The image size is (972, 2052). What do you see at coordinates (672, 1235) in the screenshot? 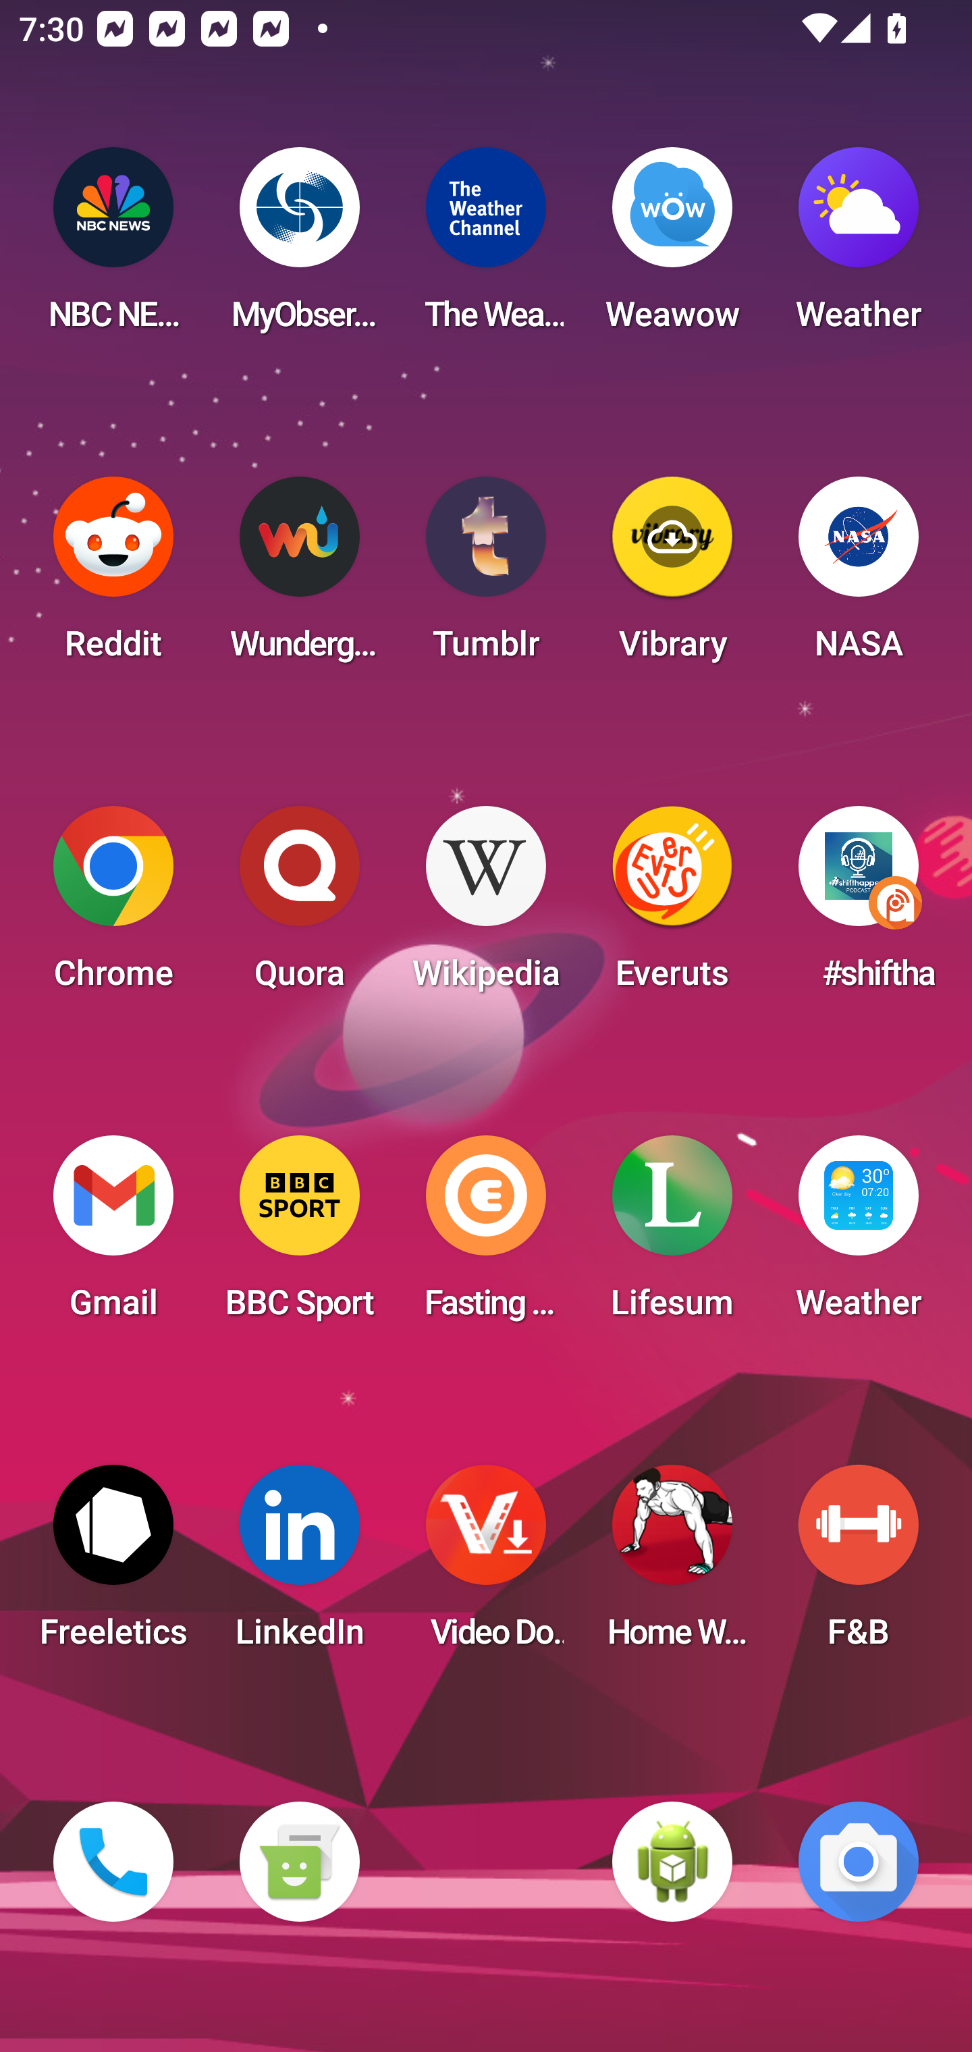
I see `Lifesum` at bounding box center [672, 1235].